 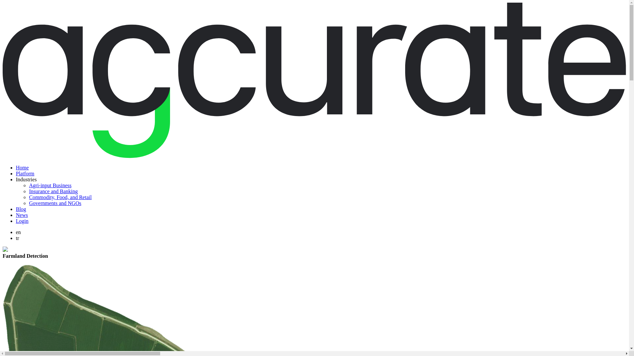 I want to click on en, so click(x=18, y=232).